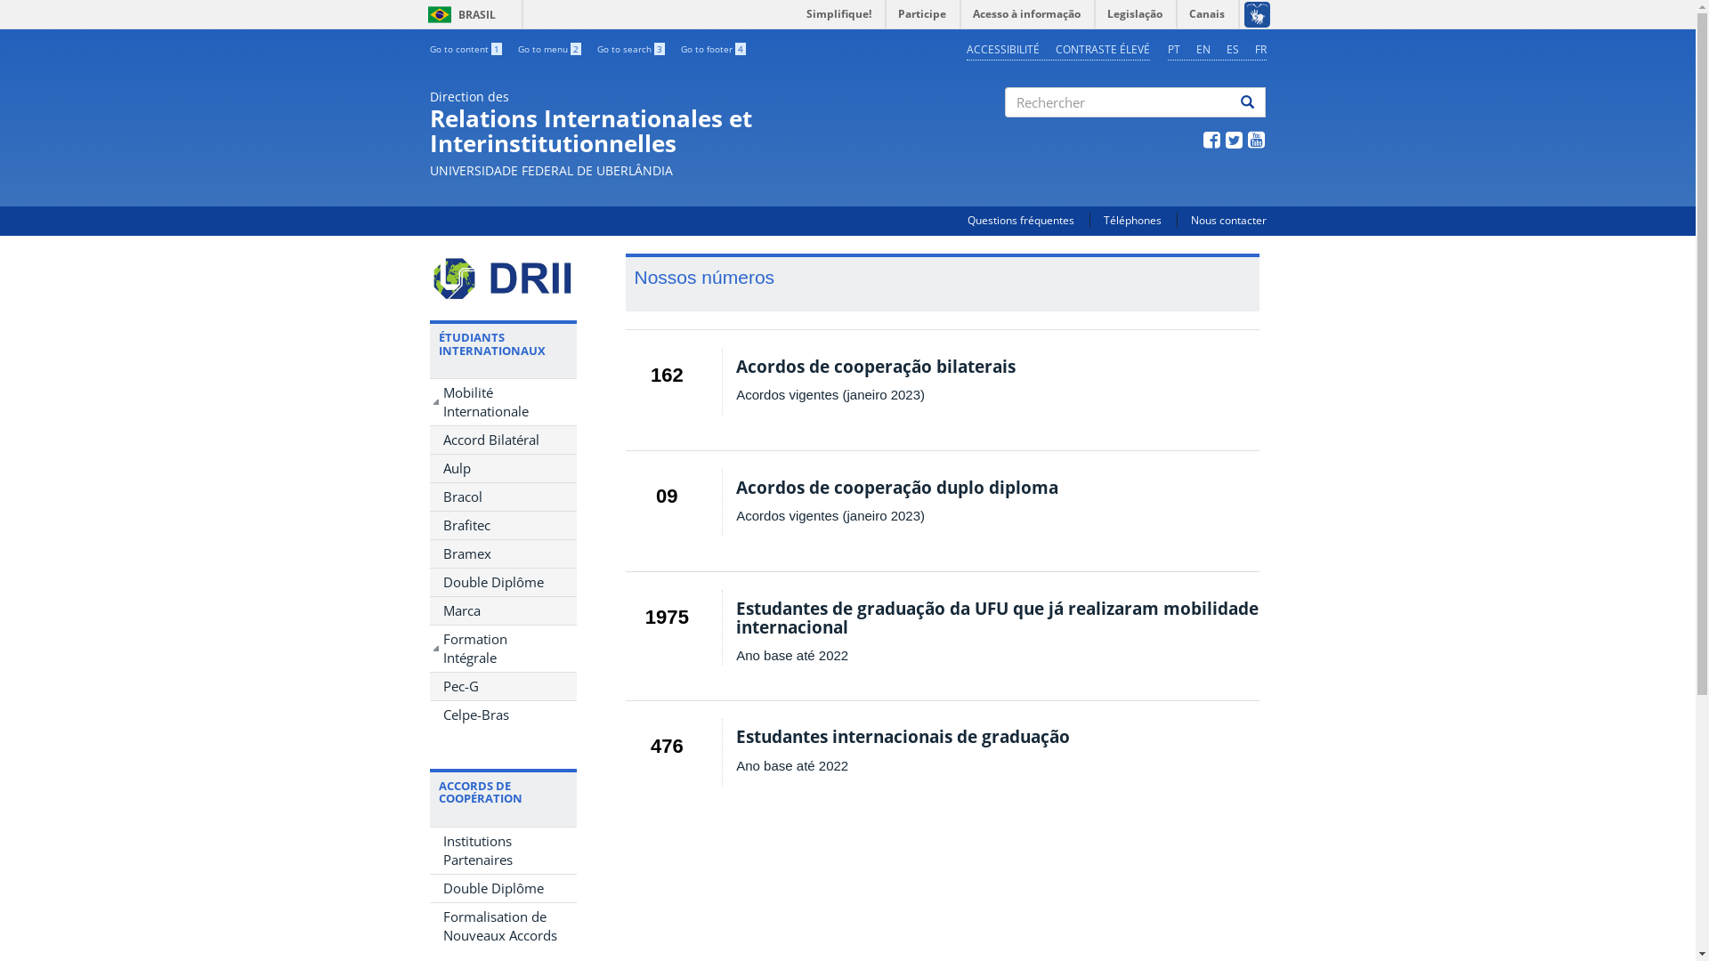  What do you see at coordinates (502, 468) in the screenshot?
I see `Aulp` at bounding box center [502, 468].